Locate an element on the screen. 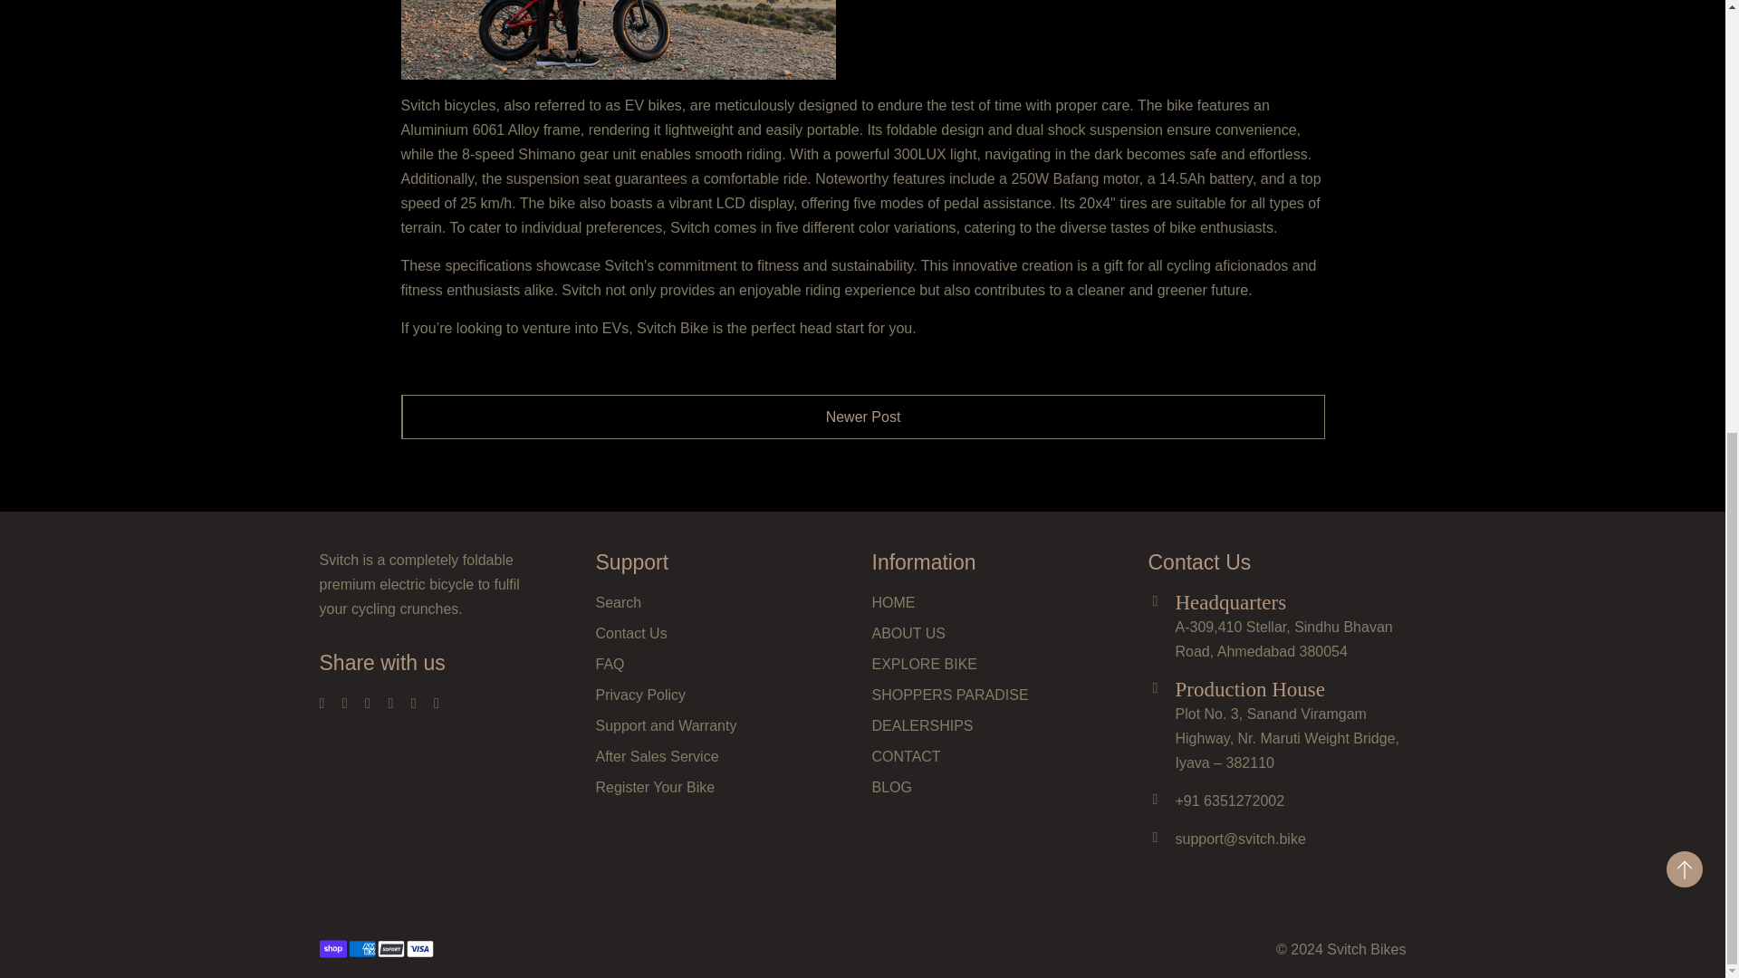  Shop Pay is located at coordinates (331, 949).